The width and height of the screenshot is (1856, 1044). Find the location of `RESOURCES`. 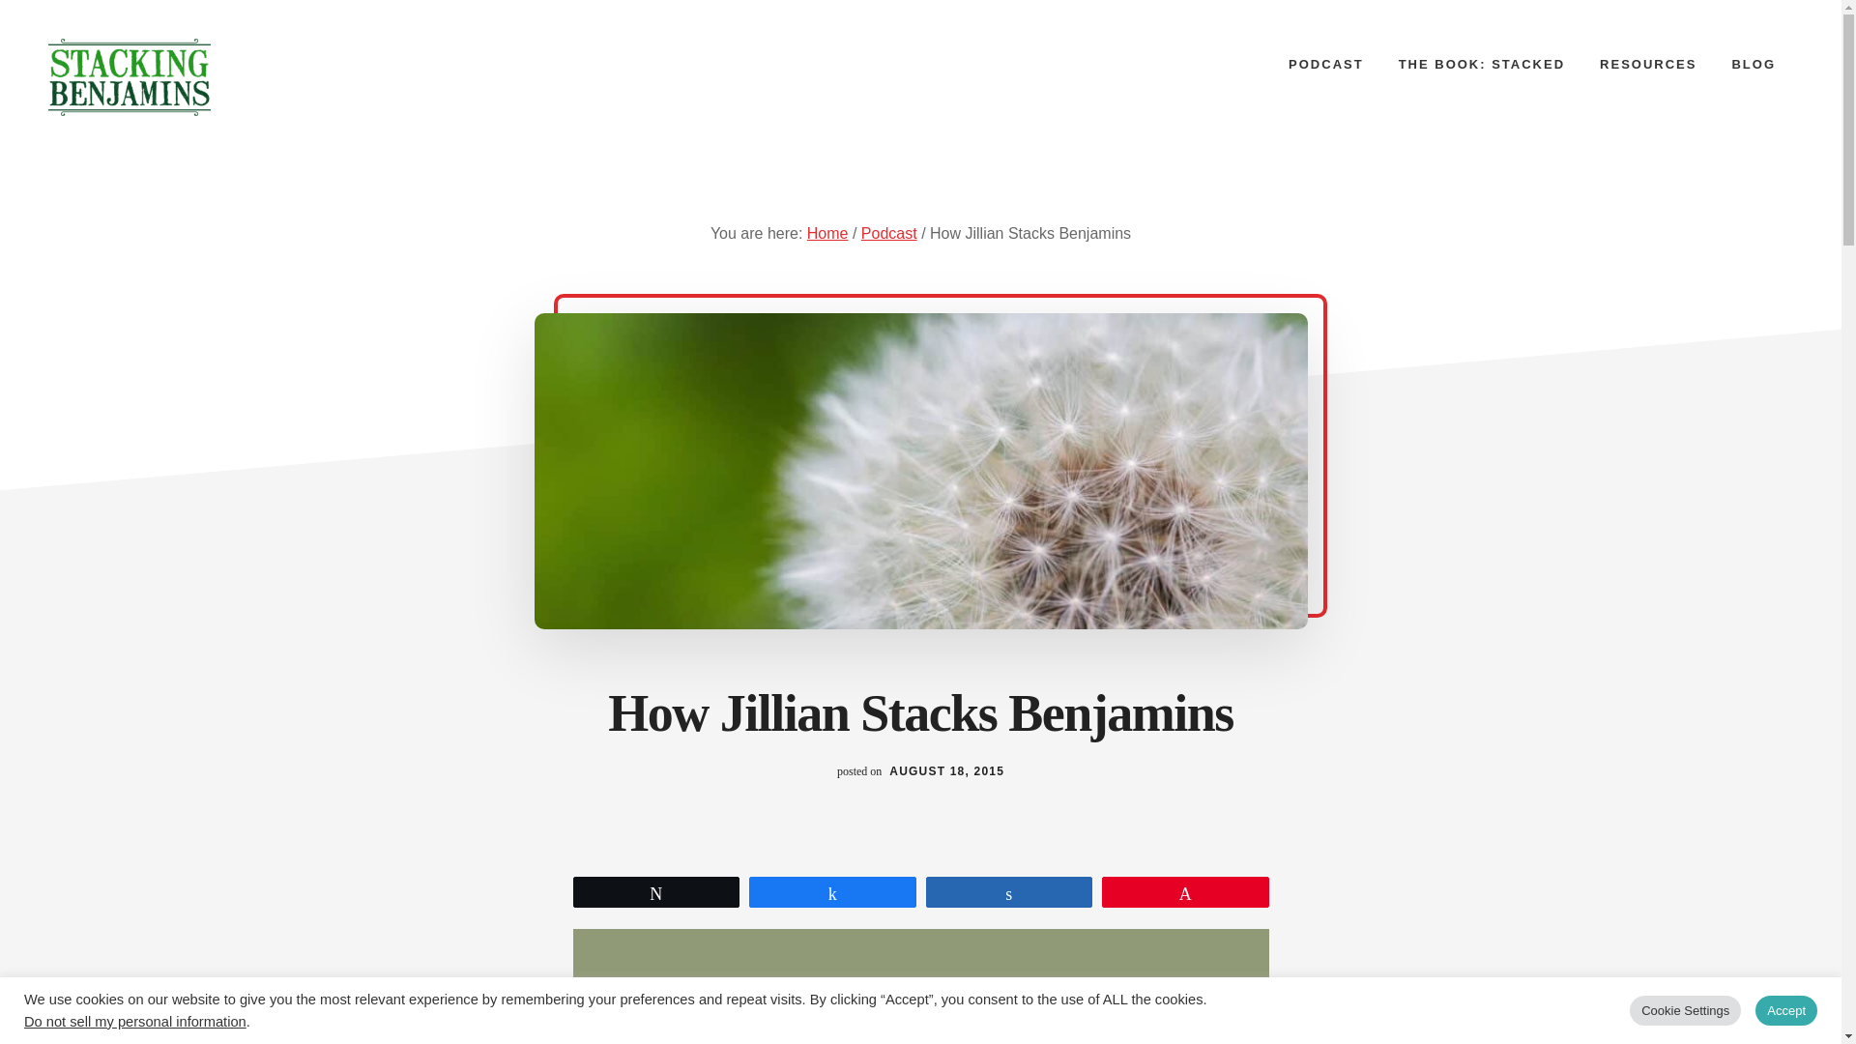

RESOURCES is located at coordinates (1647, 64).